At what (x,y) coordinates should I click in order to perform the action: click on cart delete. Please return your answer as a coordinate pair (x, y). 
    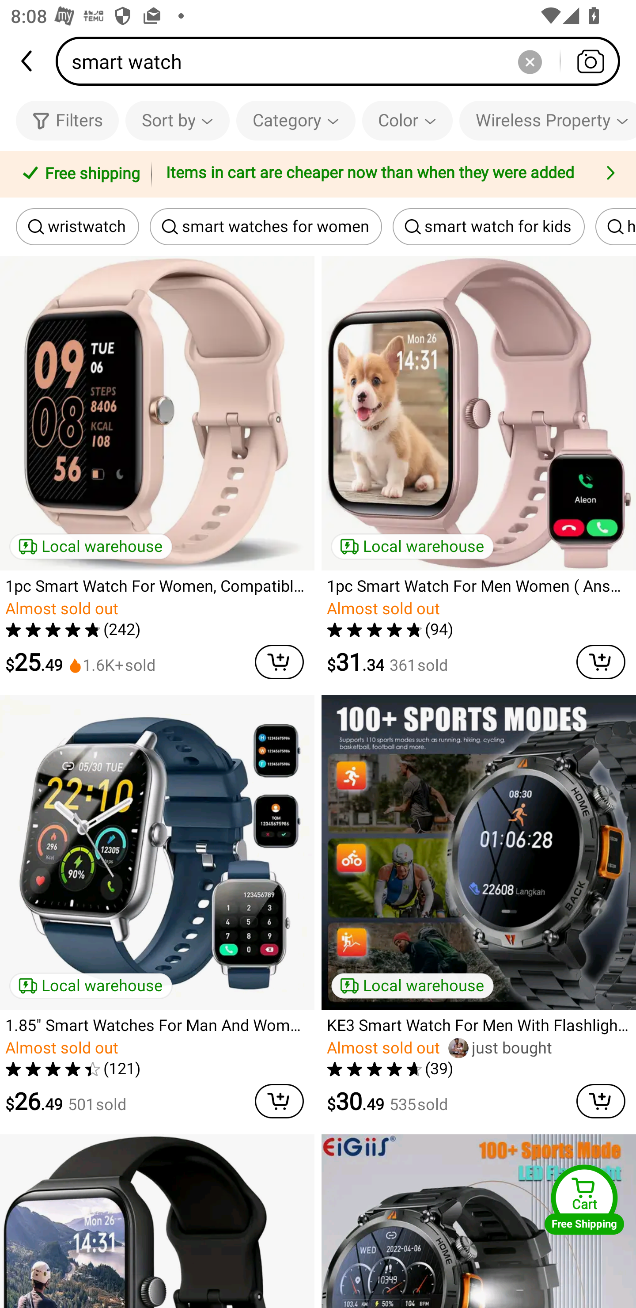
    Looking at the image, I should click on (279, 662).